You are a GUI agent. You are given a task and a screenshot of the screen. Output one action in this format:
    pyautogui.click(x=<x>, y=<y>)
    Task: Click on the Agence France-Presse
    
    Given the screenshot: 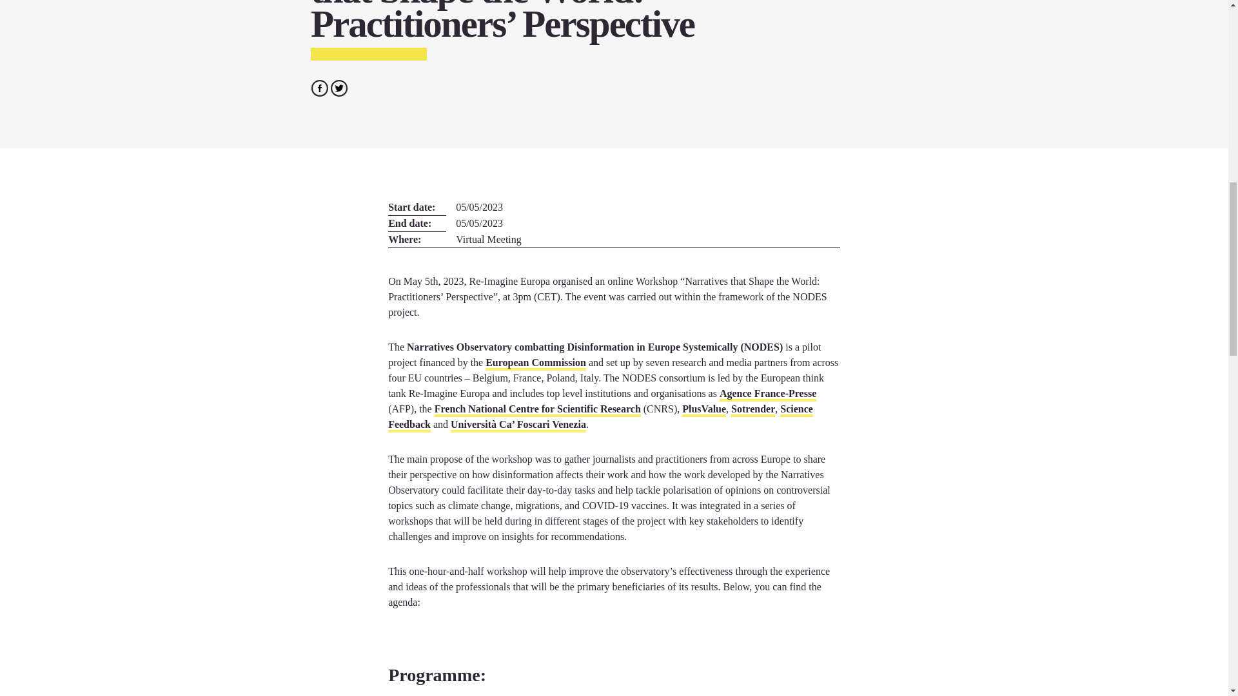 What is the action you would take?
    pyautogui.click(x=767, y=394)
    